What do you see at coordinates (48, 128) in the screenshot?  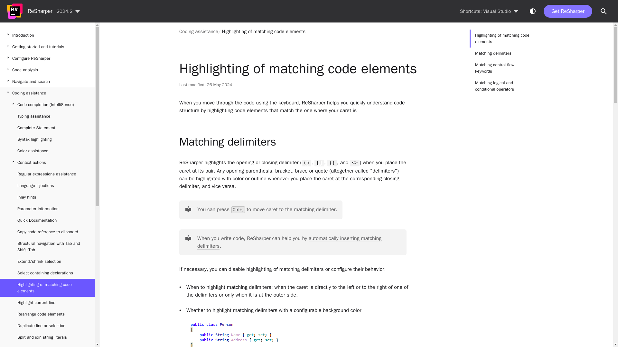 I see `Complete Statement` at bounding box center [48, 128].